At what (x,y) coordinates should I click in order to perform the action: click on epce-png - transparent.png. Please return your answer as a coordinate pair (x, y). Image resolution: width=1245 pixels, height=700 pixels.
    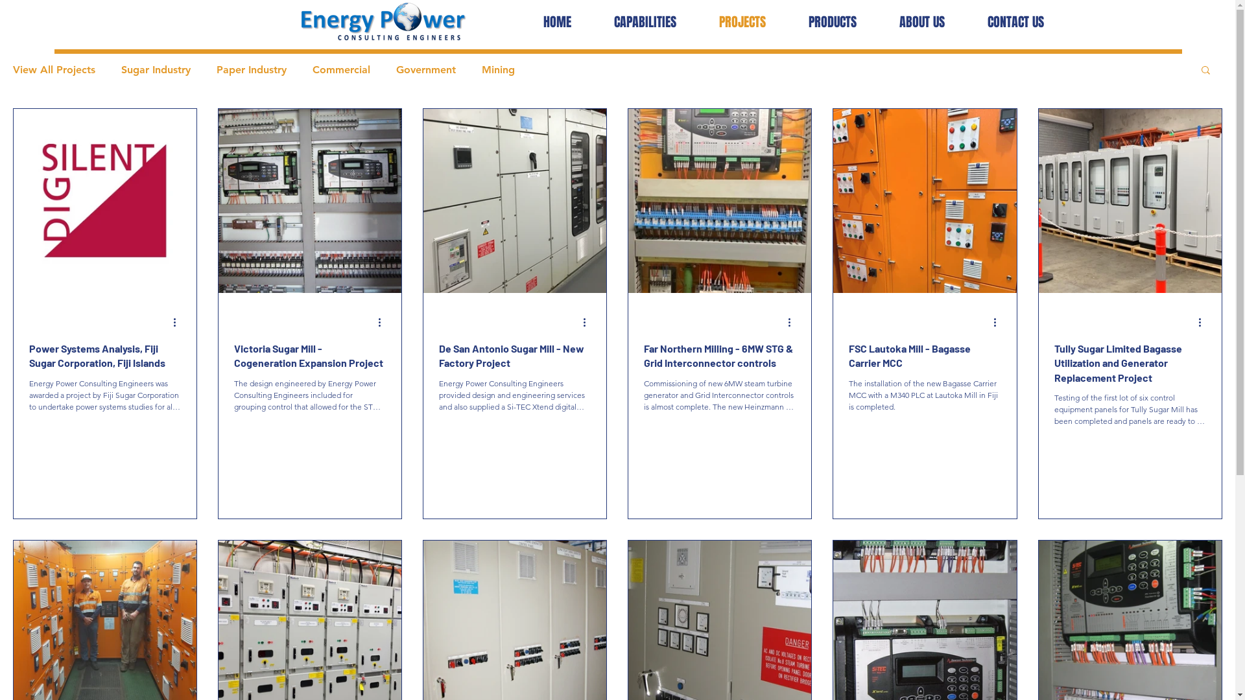
    Looking at the image, I should click on (383, 22).